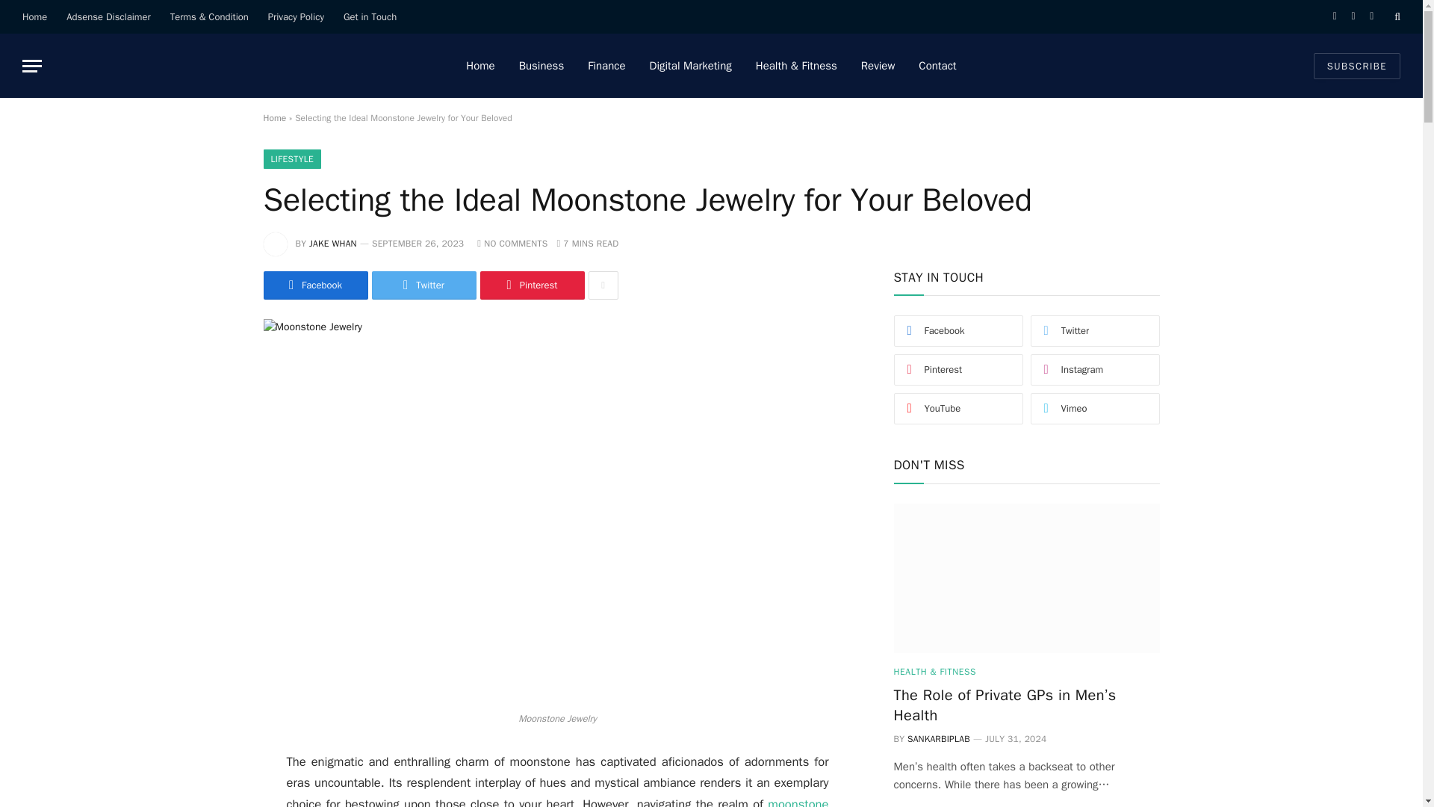 Image resolution: width=1434 pixels, height=807 pixels. I want to click on Privacy Policy, so click(296, 16).